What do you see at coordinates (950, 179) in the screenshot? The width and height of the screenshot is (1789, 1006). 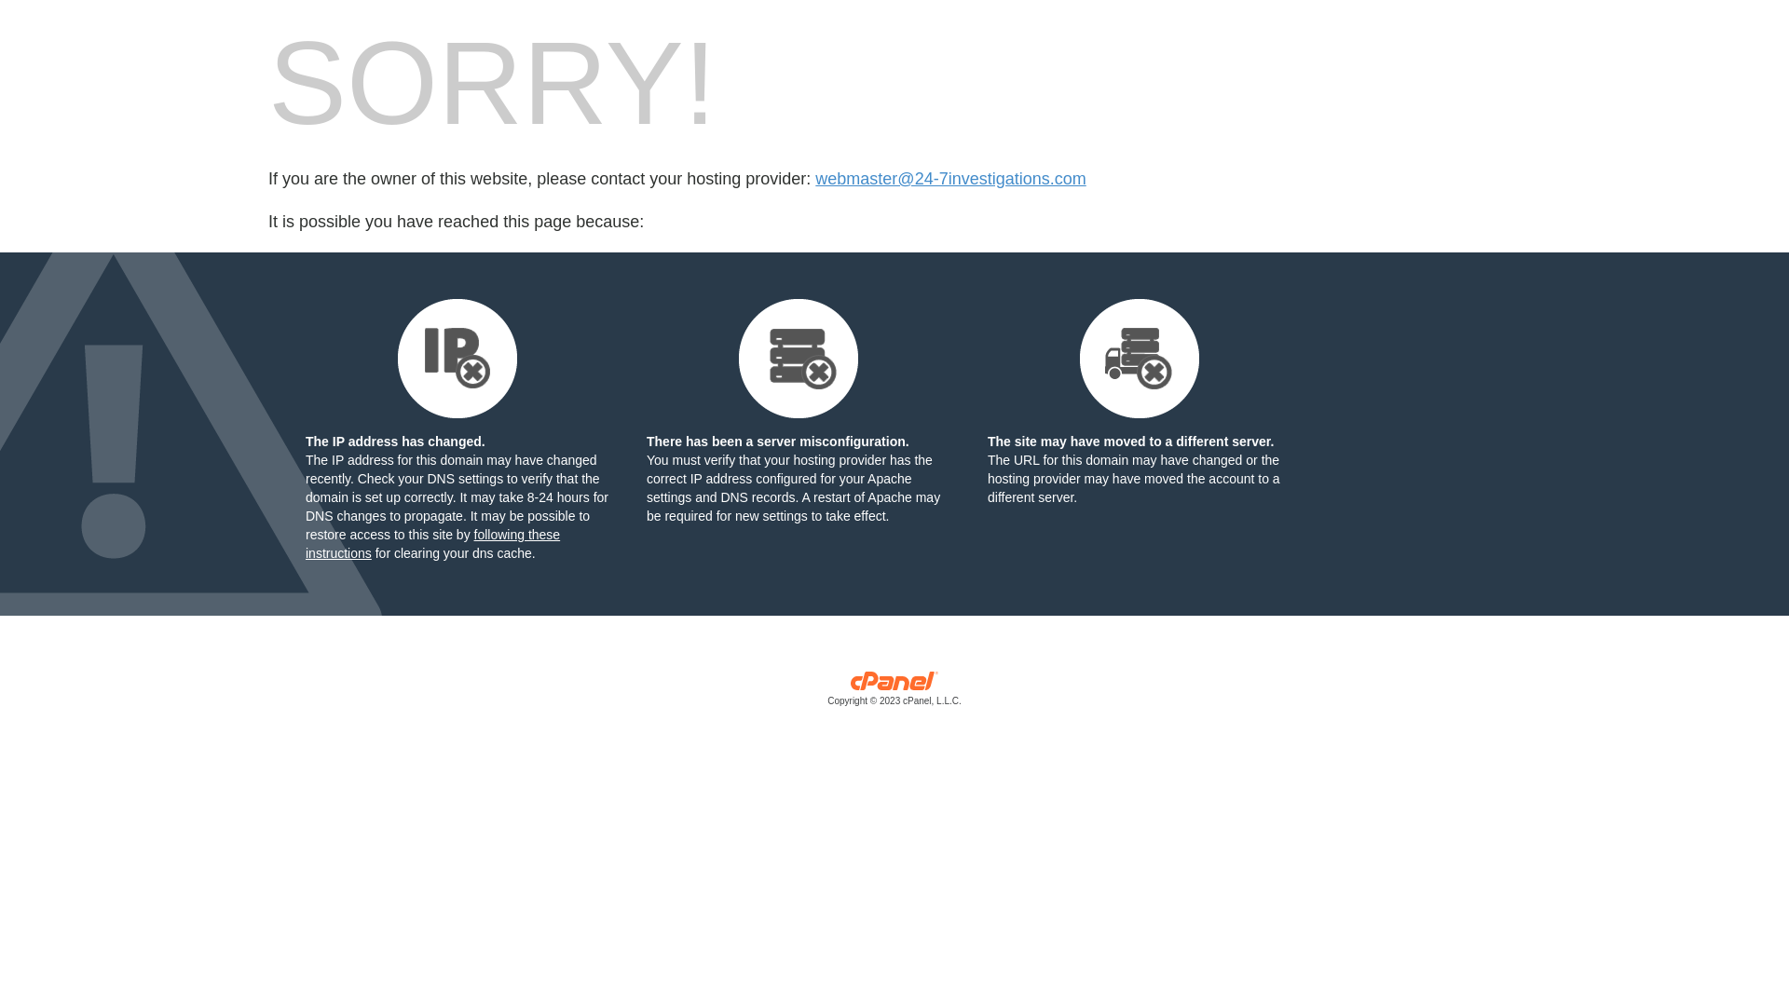 I see `webmaster@24-7investigations.com` at bounding box center [950, 179].